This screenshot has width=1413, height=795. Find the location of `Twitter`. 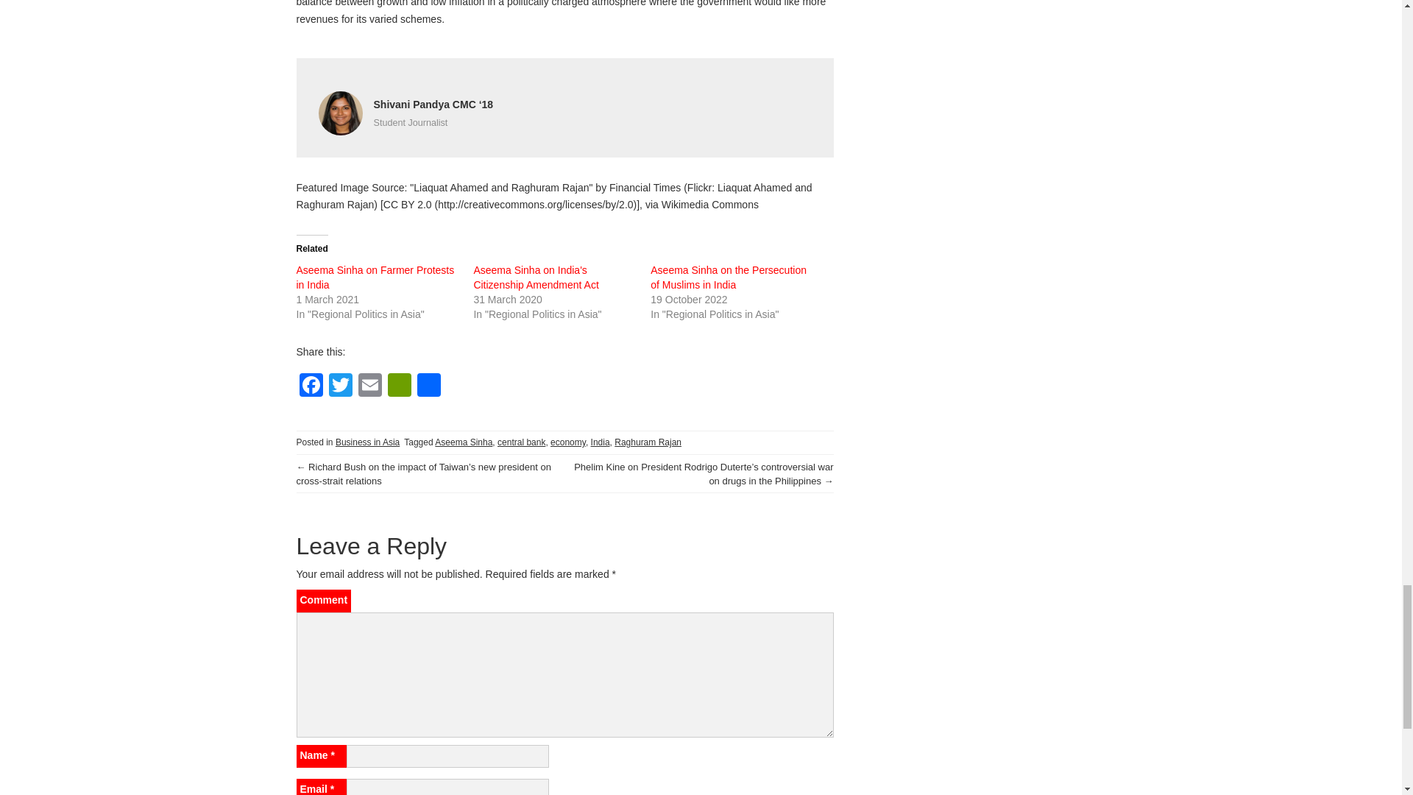

Twitter is located at coordinates (339, 386).